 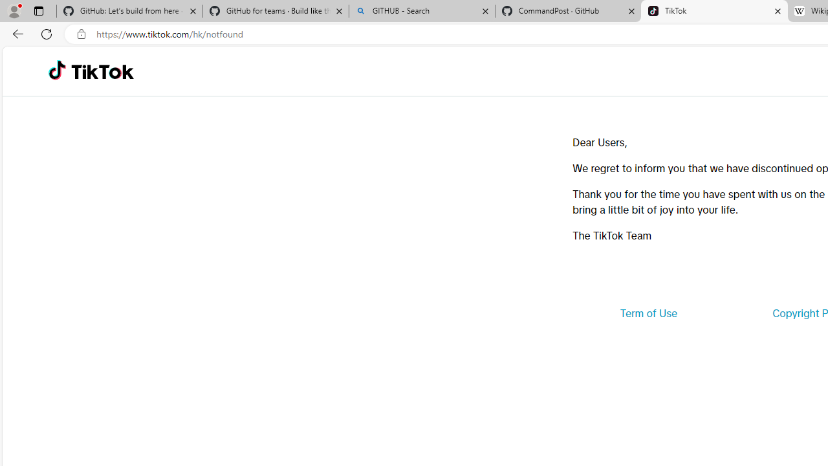 I want to click on GITHUB - Search, so click(x=422, y=12).